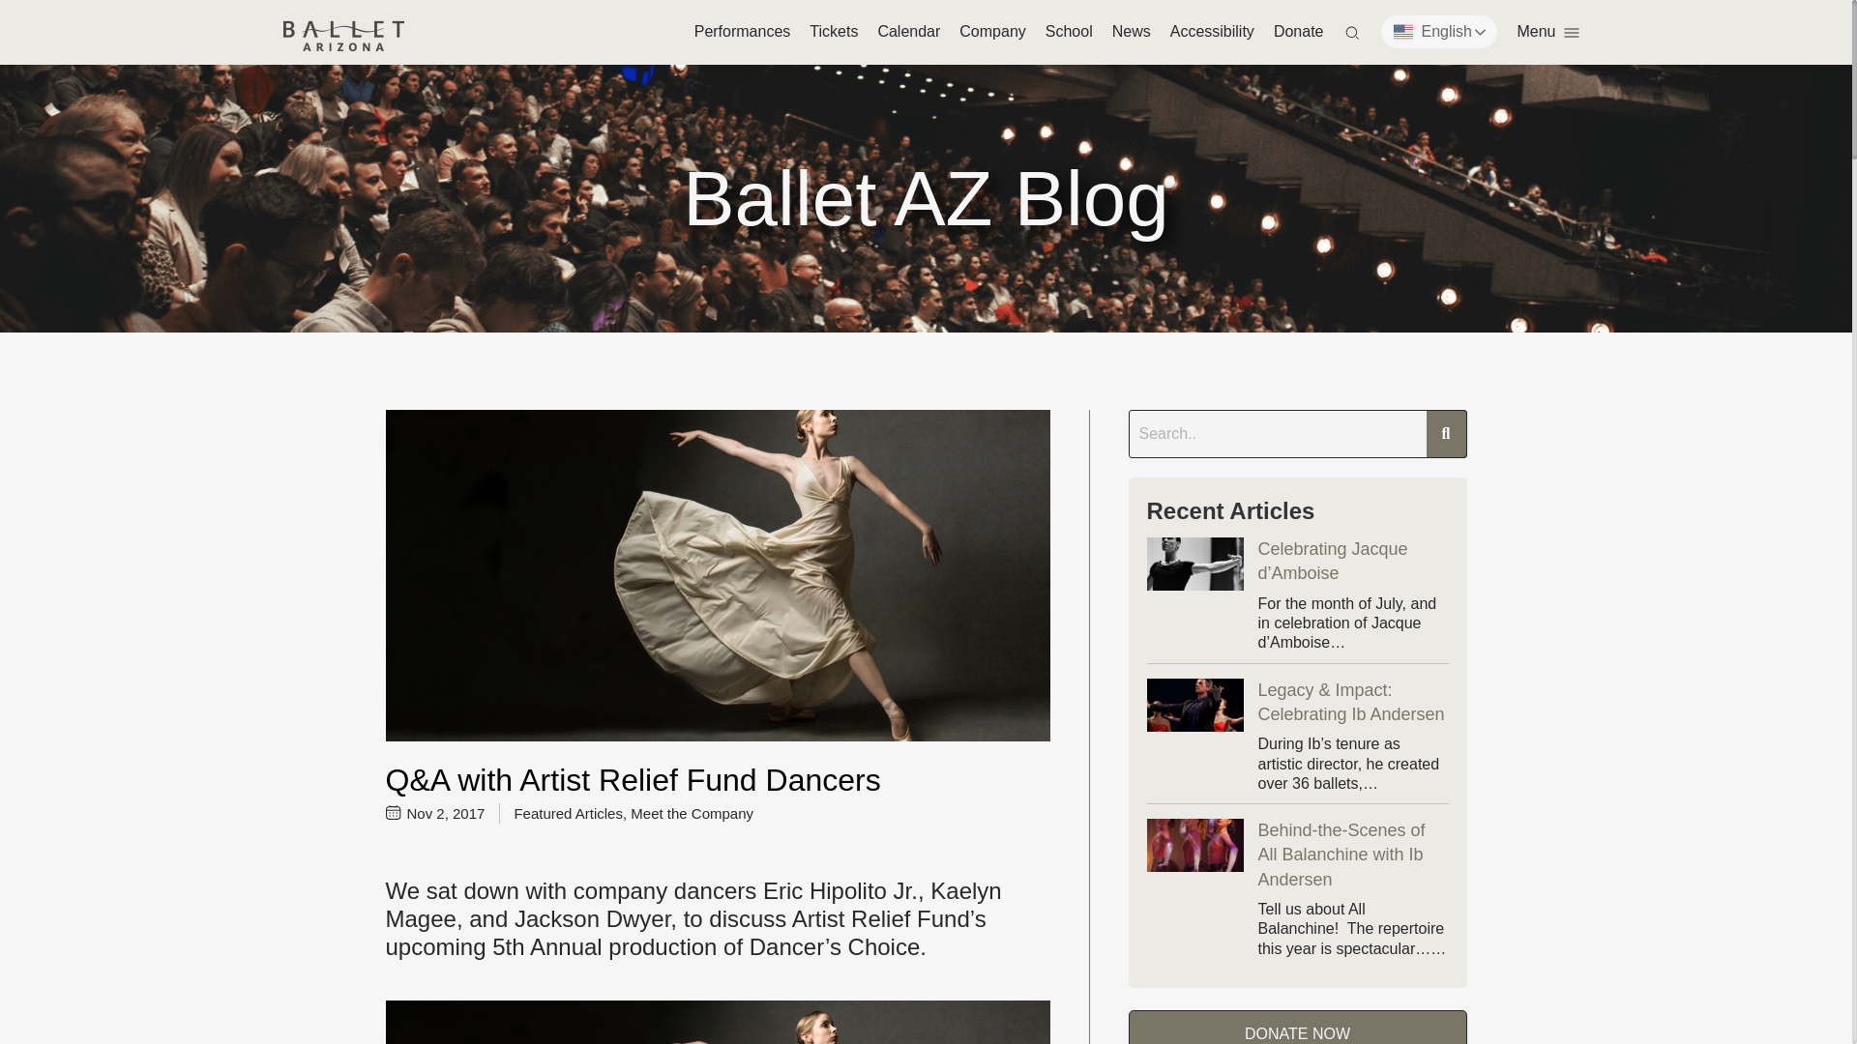 The height and width of the screenshot is (1044, 1857). Describe the element at coordinates (1298, 31) in the screenshot. I see `Donate` at that location.